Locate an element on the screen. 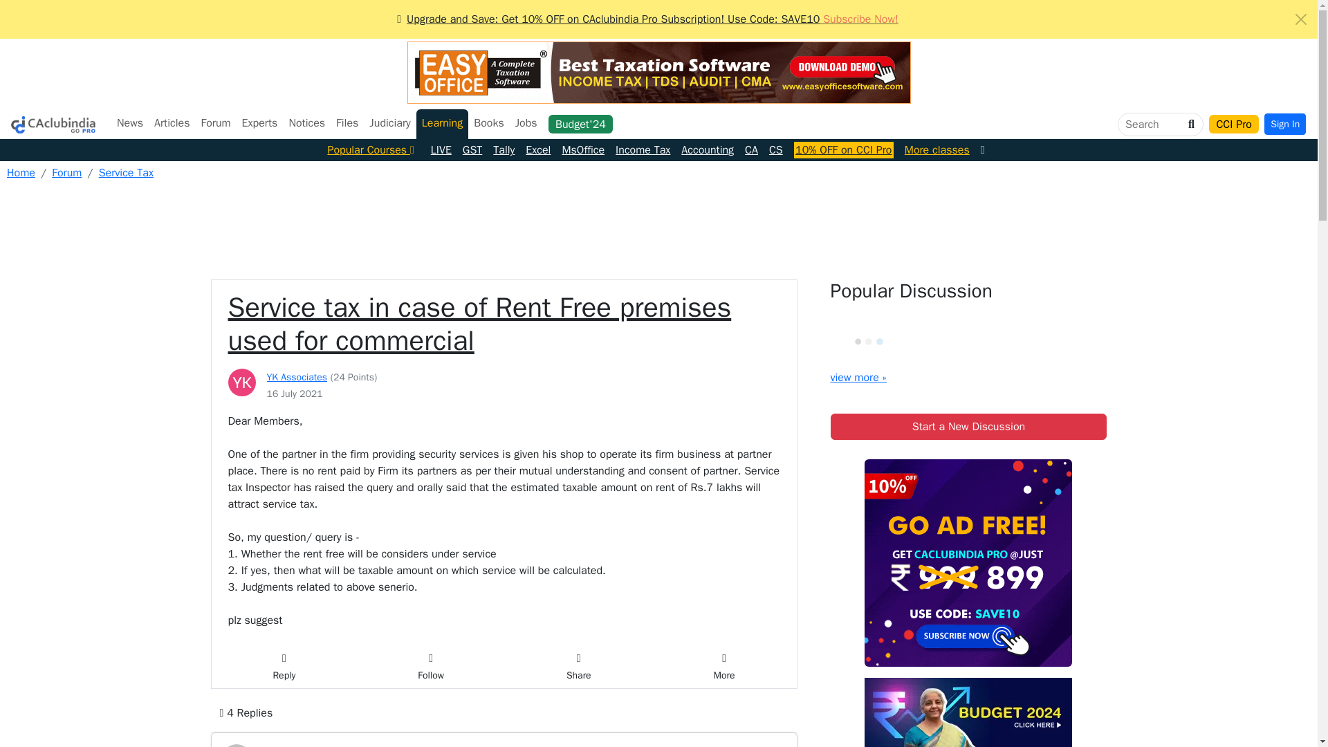 This screenshot has height=747, width=1328. Forum is located at coordinates (216, 122).